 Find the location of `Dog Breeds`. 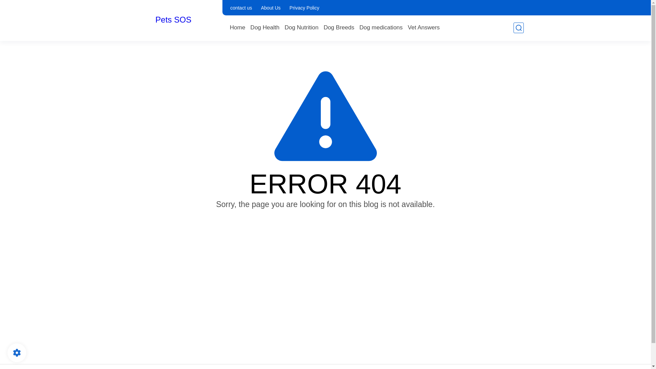

Dog Breeds is located at coordinates (339, 27).